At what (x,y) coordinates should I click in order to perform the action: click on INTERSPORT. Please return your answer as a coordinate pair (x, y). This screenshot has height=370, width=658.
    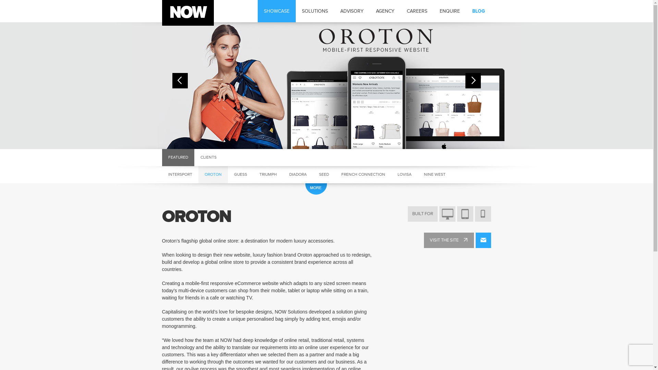
    Looking at the image, I should click on (180, 175).